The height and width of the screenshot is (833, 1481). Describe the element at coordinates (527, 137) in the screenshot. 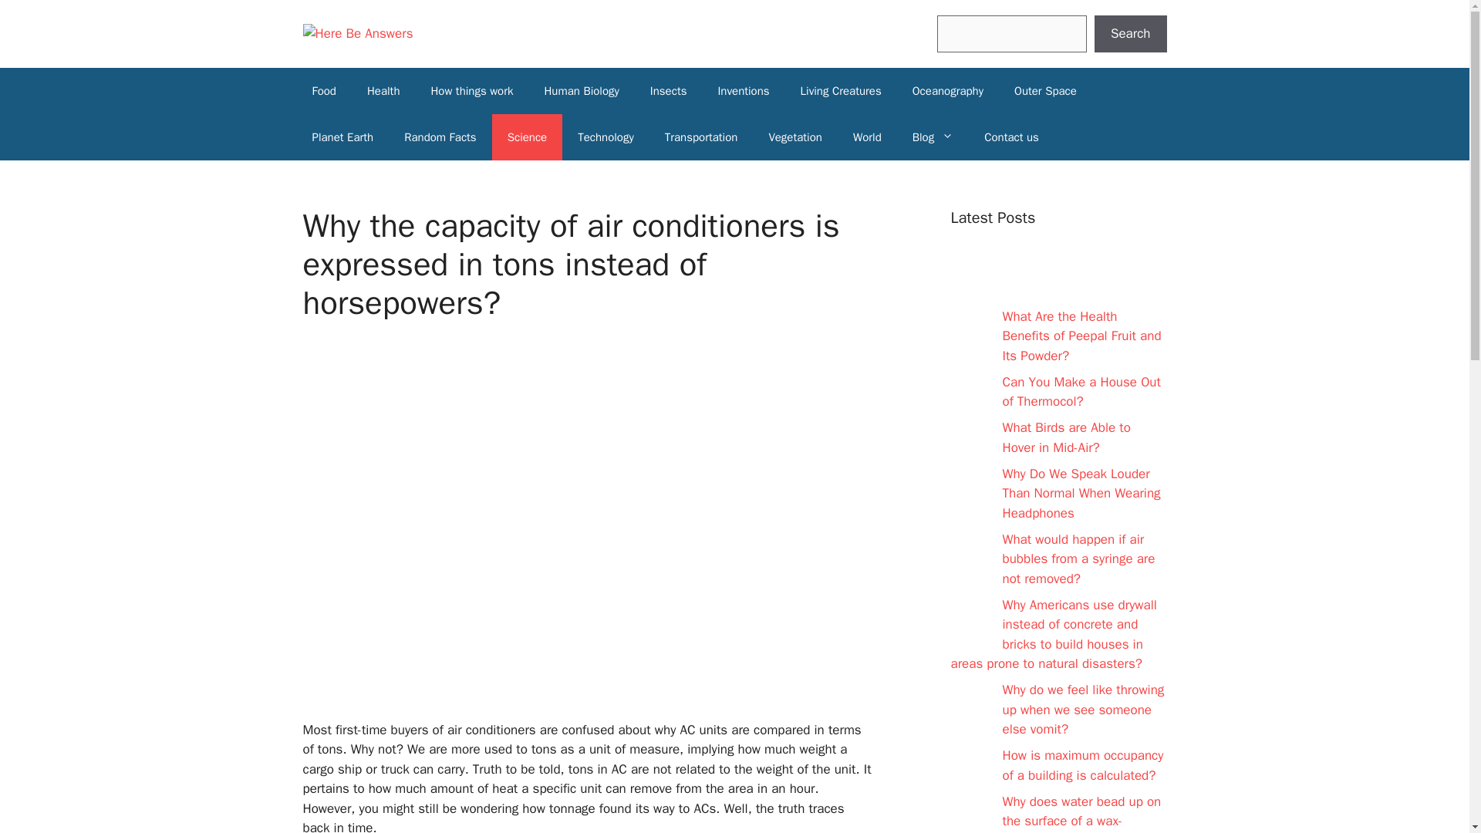

I see `Science` at that location.